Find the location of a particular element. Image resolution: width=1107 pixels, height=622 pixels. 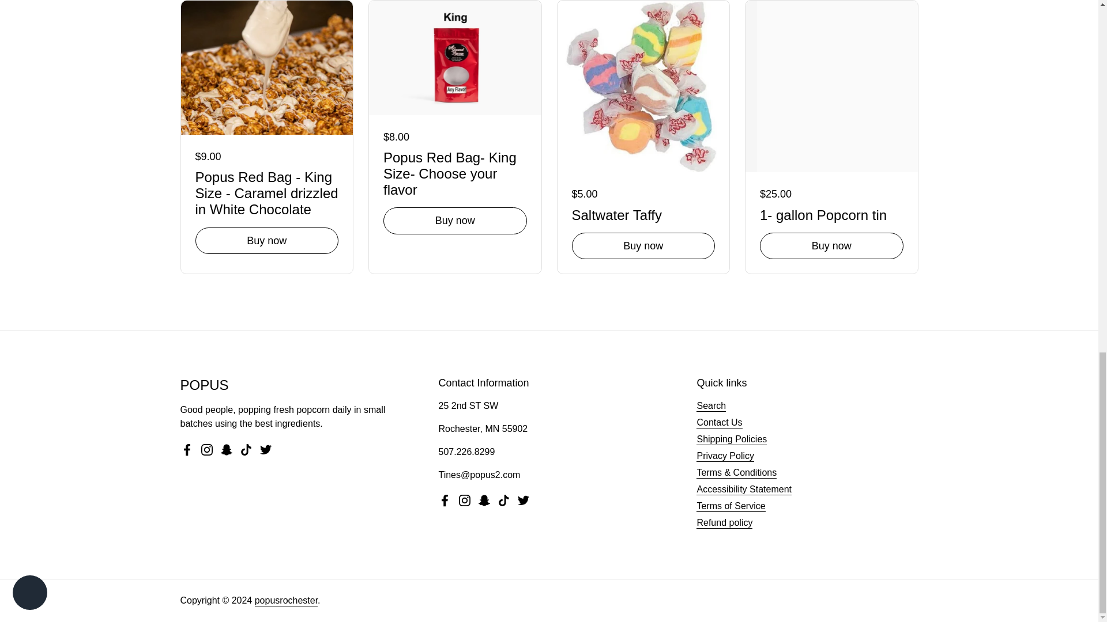

1- gallon Popcorn tin is located at coordinates (831, 213).